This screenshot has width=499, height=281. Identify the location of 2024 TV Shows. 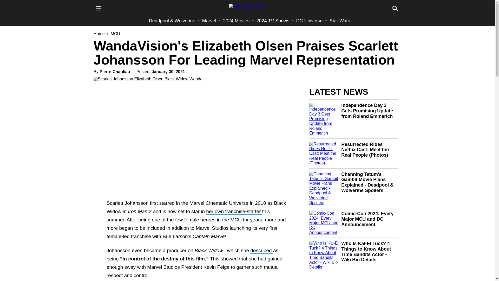
(273, 21).